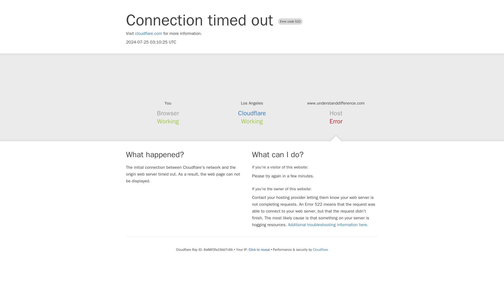 Image resolution: width=504 pixels, height=283 pixels. What do you see at coordinates (320, 249) in the screenshot?
I see `Cloudflare` at bounding box center [320, 249].